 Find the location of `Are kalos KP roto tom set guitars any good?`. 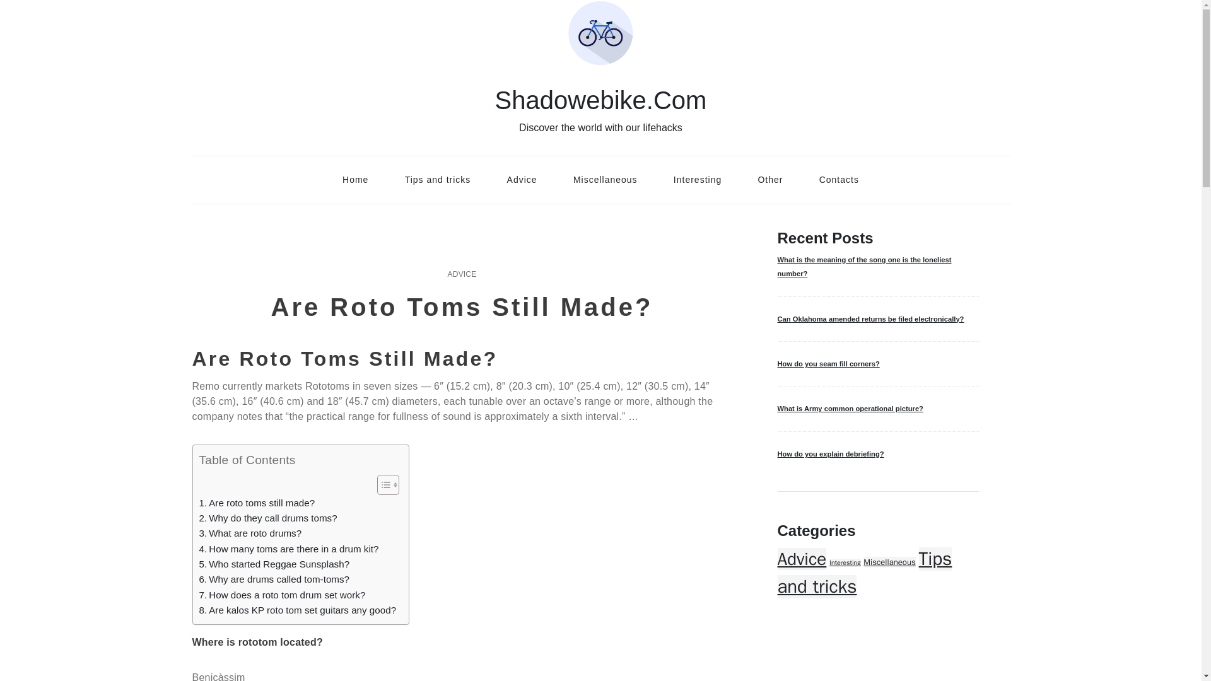

Are kalos KP roto tom set guitars any good? is located at coordinates (298, 610).